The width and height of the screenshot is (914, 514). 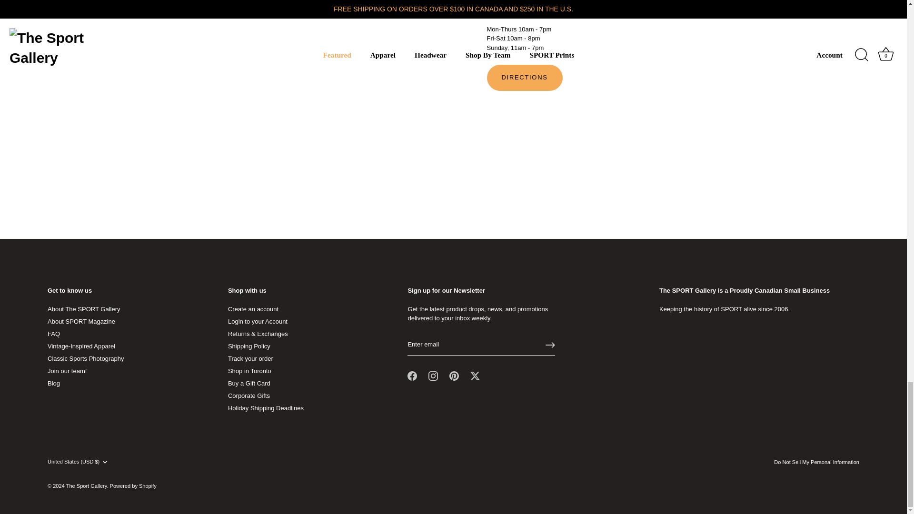 I want to click on Instagram, so click(x=433, y=376).